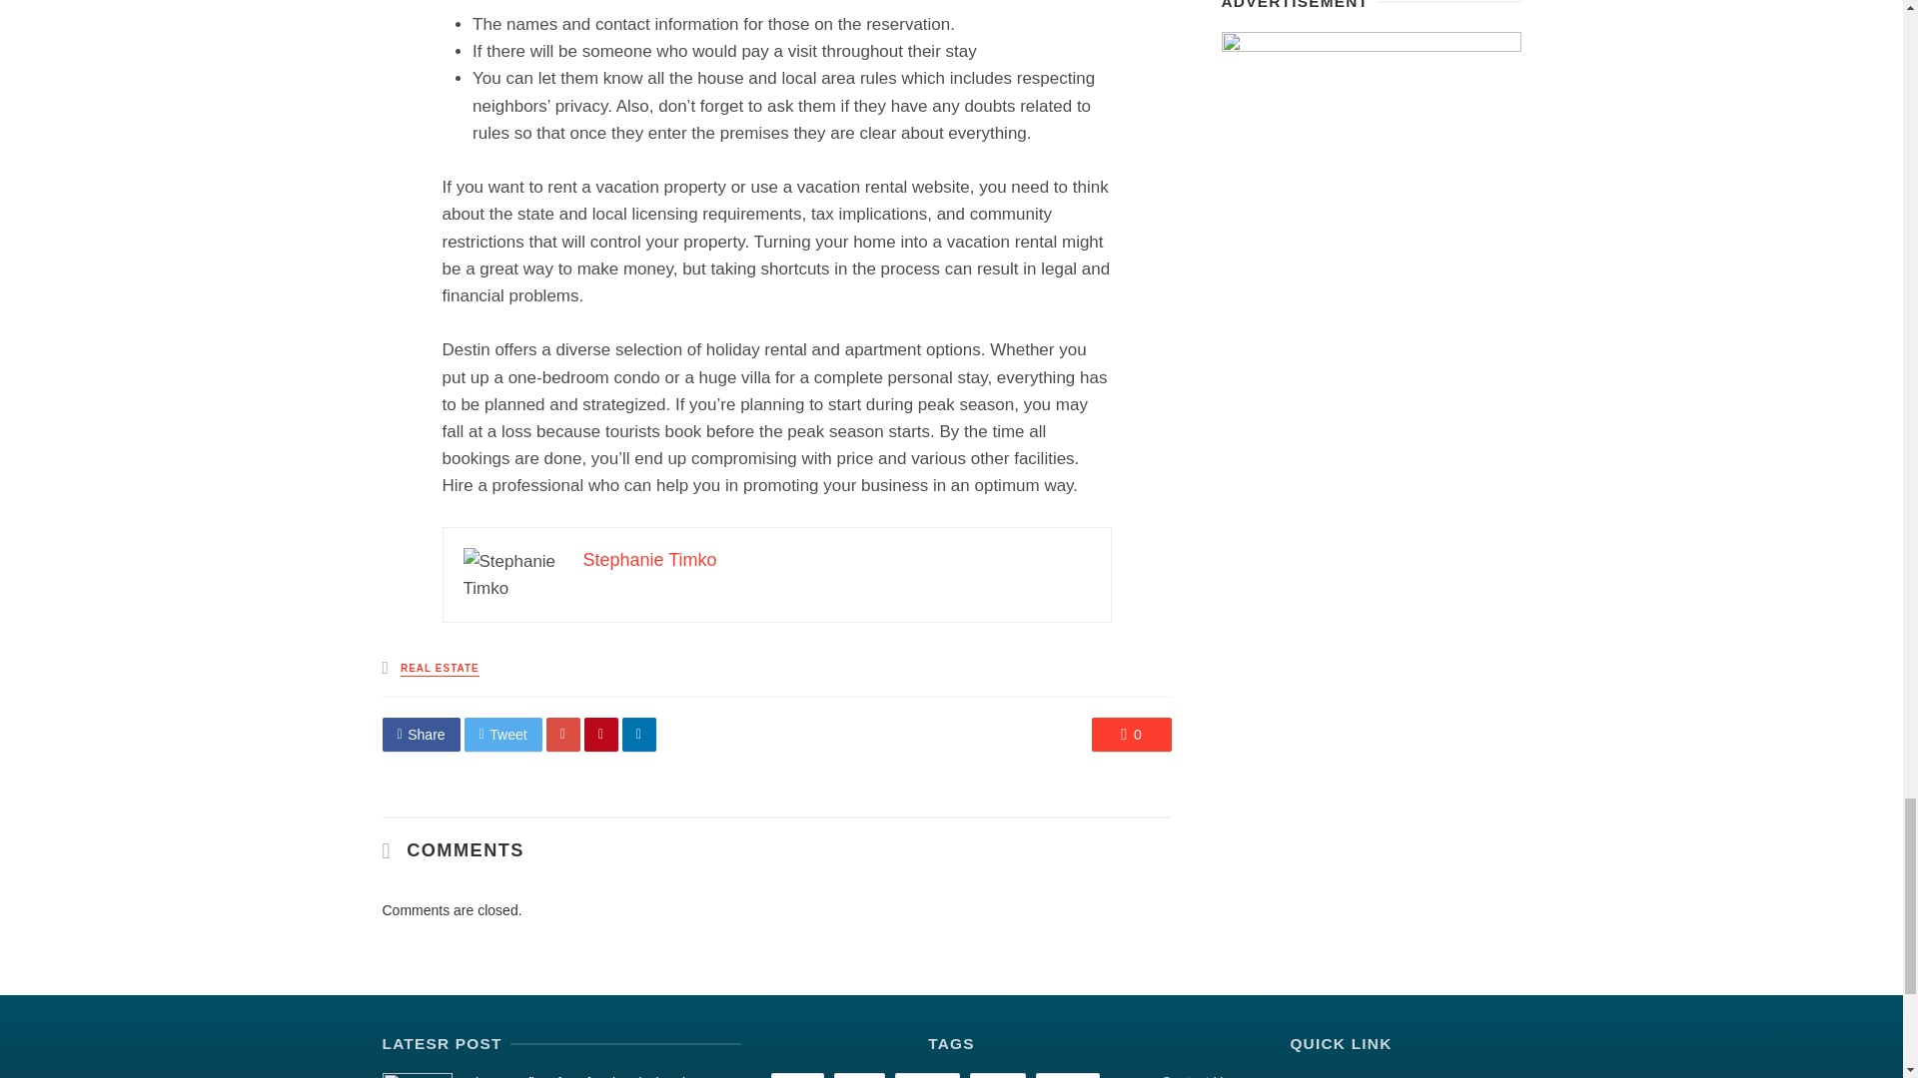  What do you see at coordinates (601, 735) in the screenshot?
I see `Share on Pinterest` at bounding box center [601, 735].